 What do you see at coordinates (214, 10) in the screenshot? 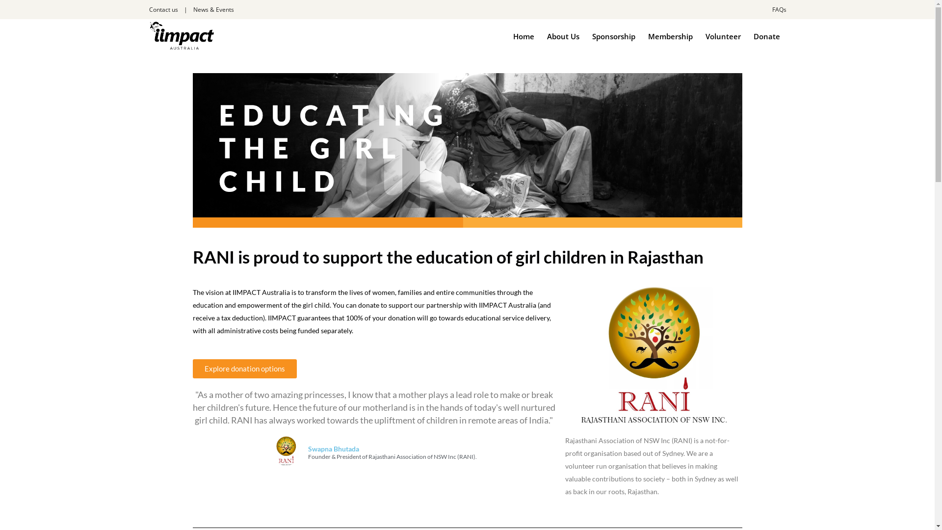
I see `News & Events` at bounding box center [214, 10].